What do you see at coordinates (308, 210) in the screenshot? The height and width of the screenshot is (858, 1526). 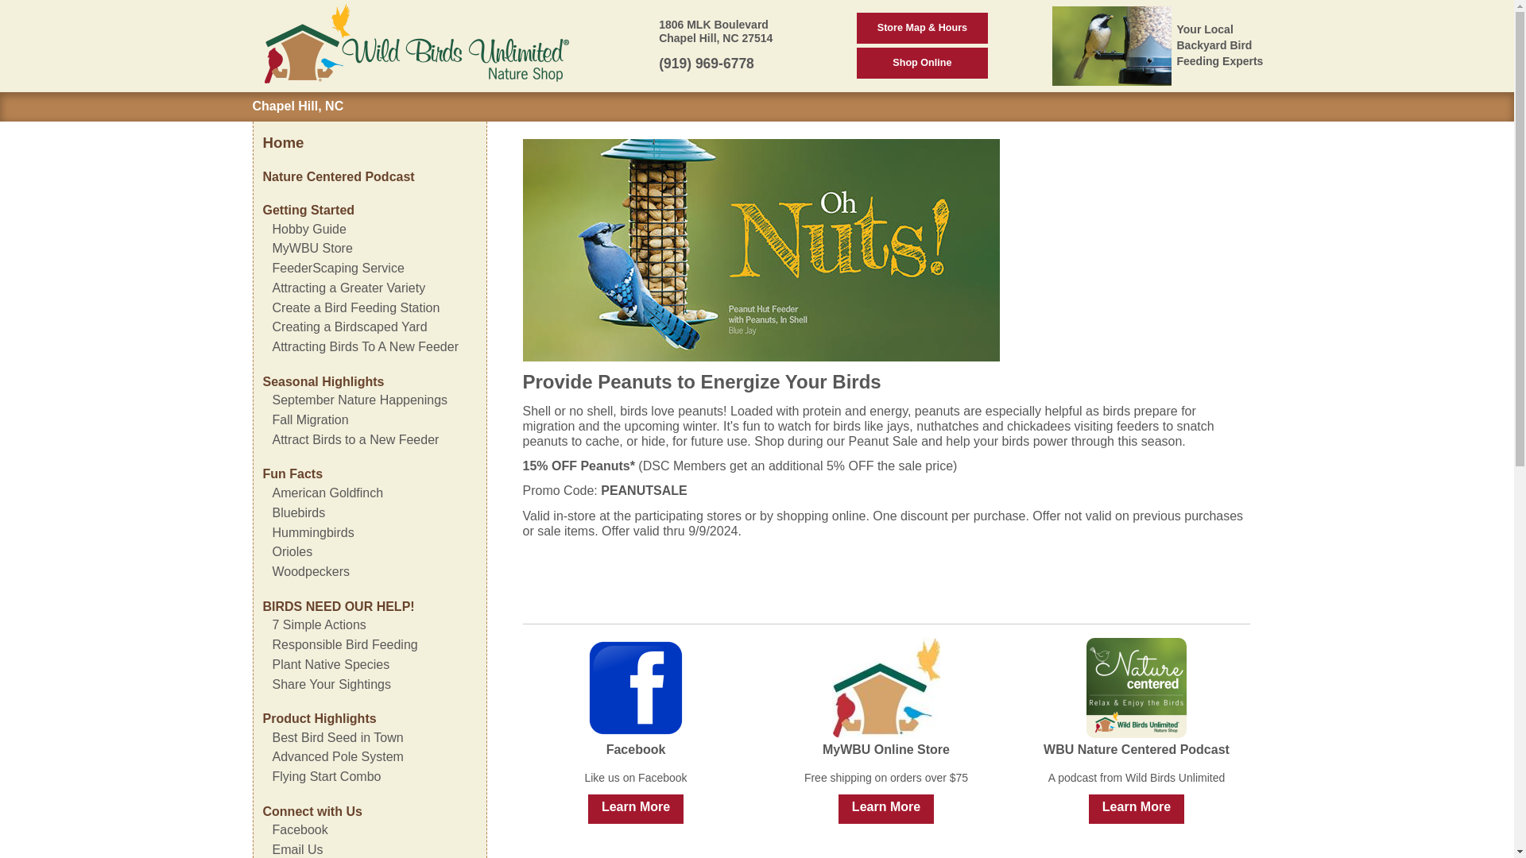 I see `Getting Started` at bounding box center [308, 210].